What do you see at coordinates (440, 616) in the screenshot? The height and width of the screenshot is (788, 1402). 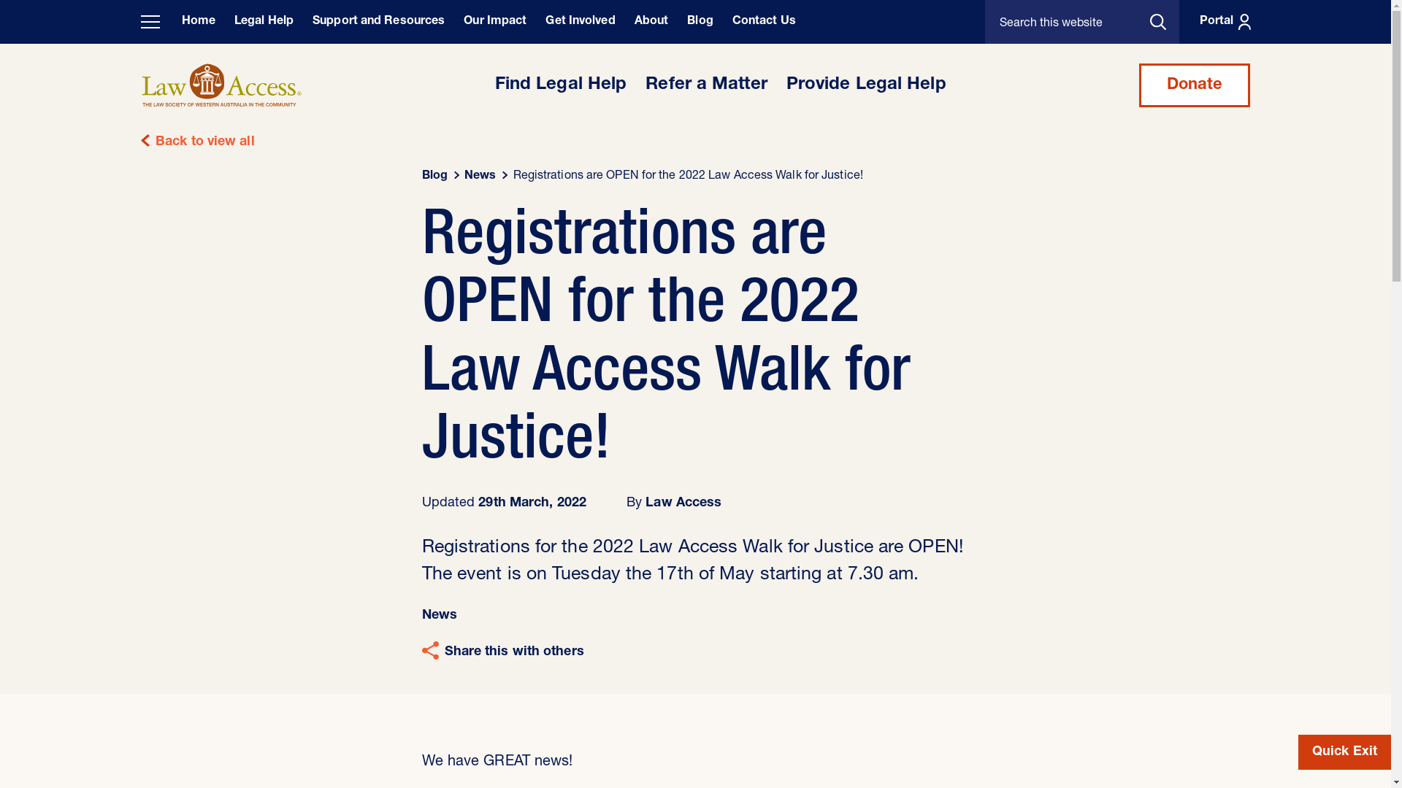 I see `News` at bounding box center [440, 616].